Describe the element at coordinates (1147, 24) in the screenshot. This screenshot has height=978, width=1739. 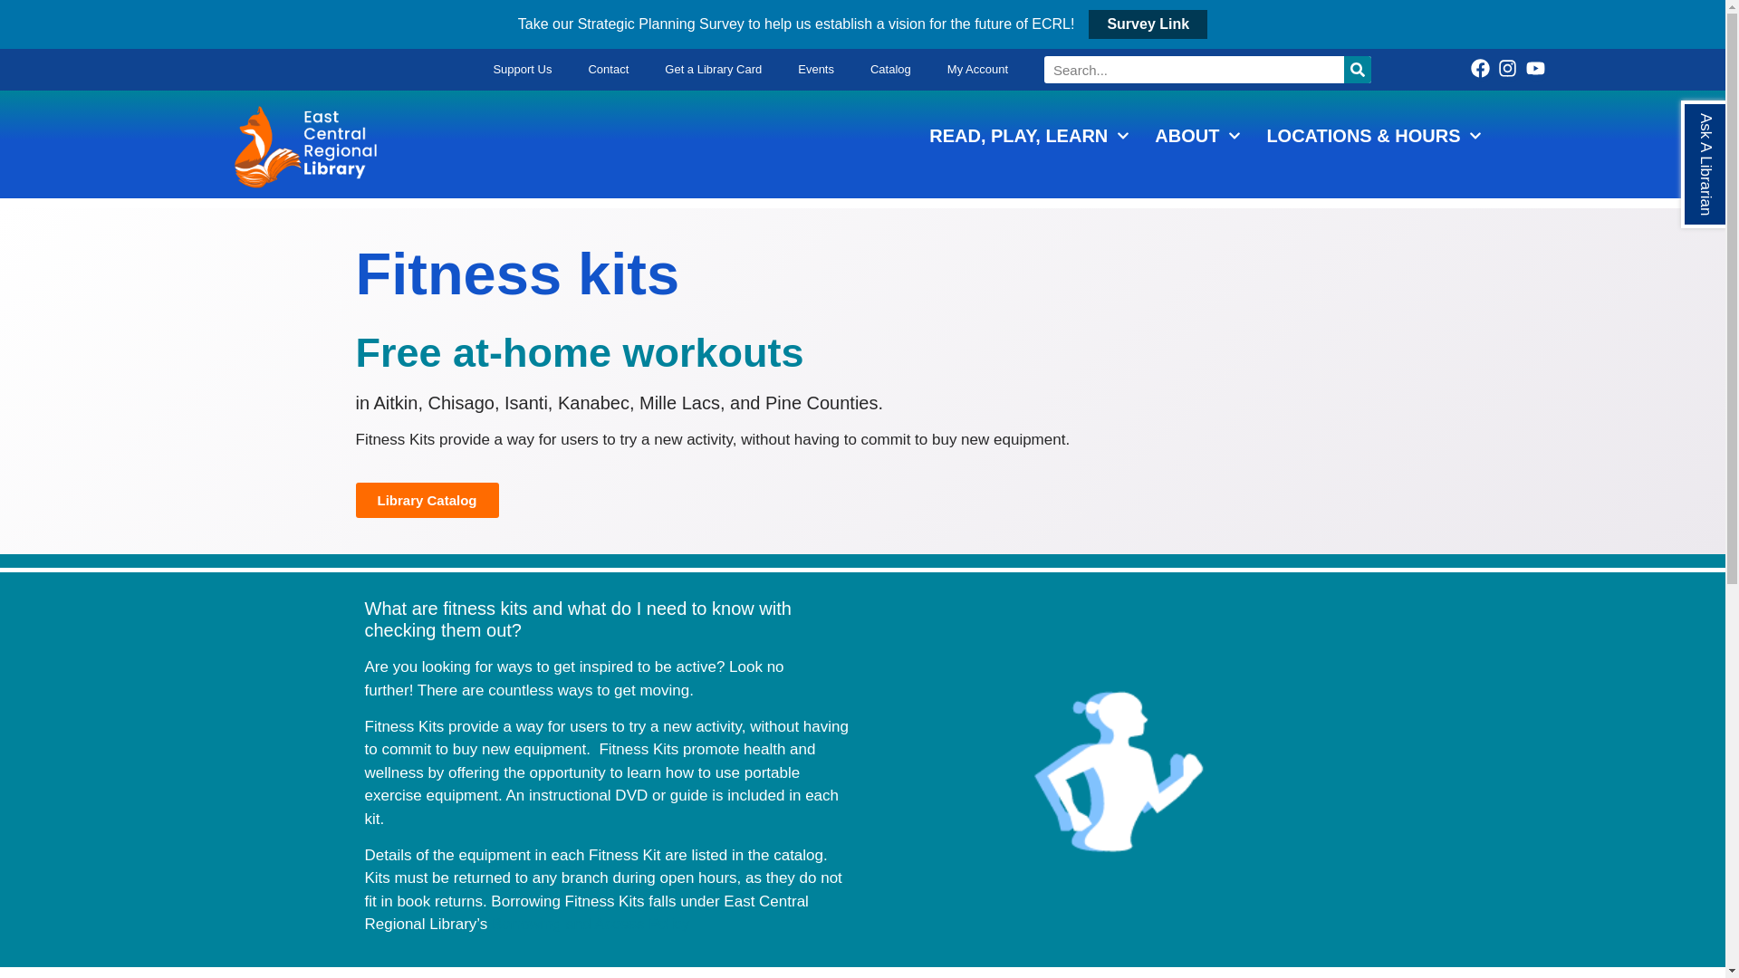
I see `Survey Link` at that location.